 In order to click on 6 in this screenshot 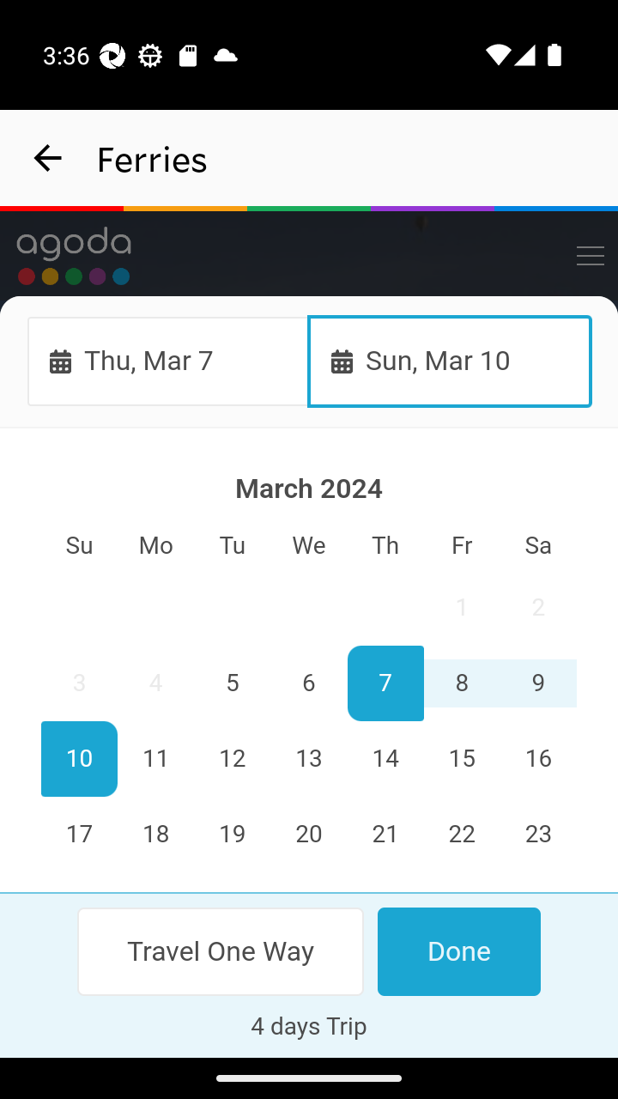, I will do `click(309, 684)`.